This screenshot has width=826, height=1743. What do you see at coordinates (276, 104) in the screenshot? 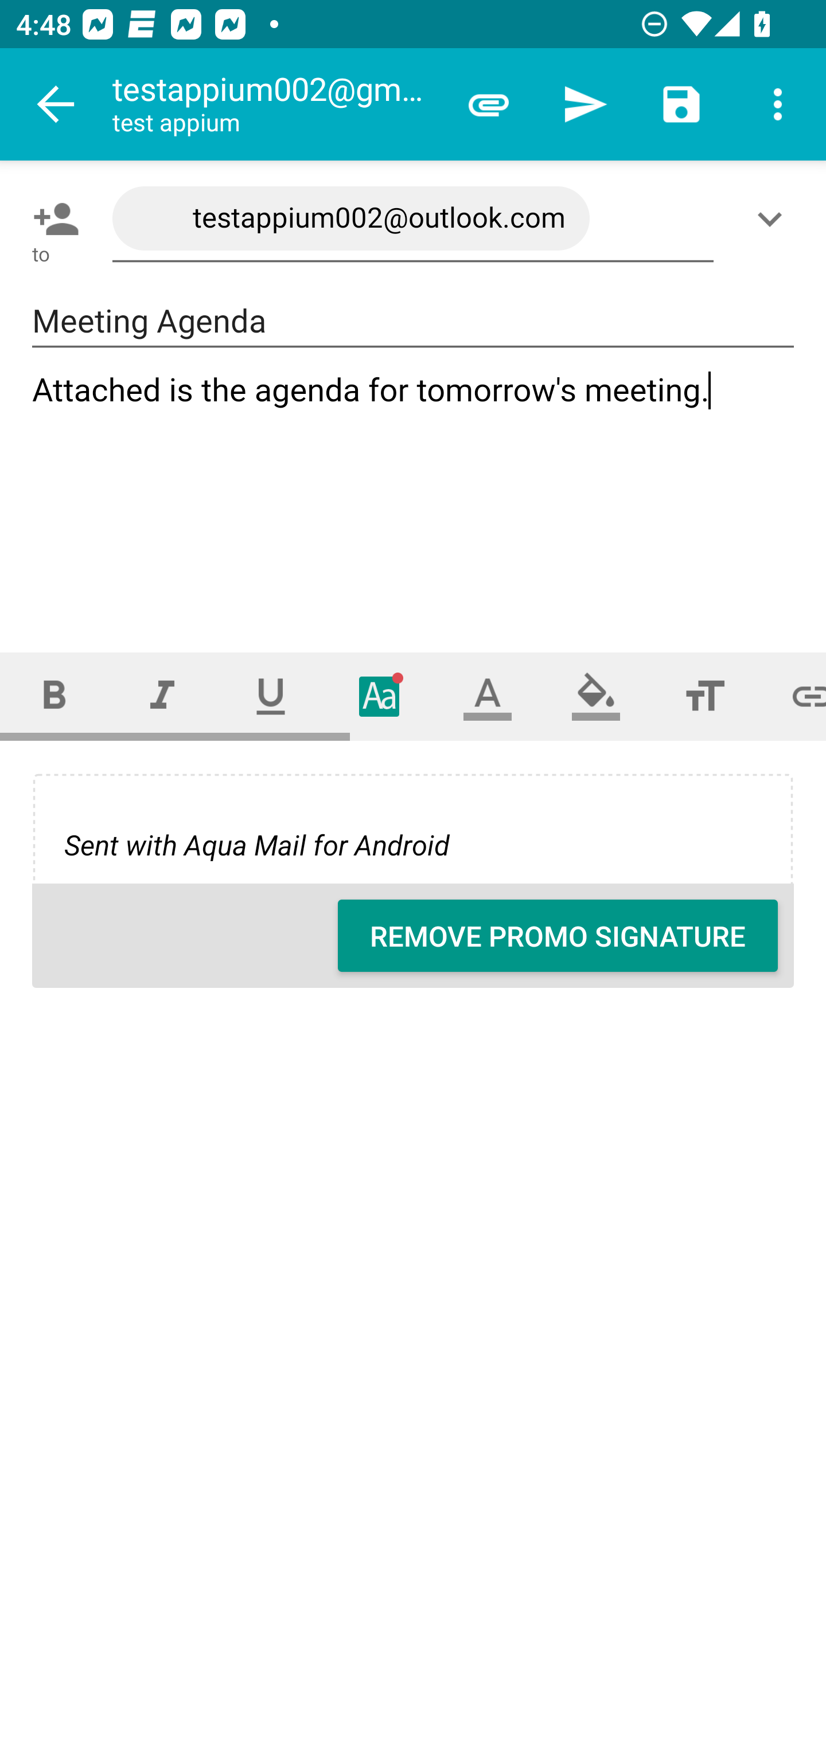
I see `testappium002@gmail.com test appium` at bounding box center [276, 104].